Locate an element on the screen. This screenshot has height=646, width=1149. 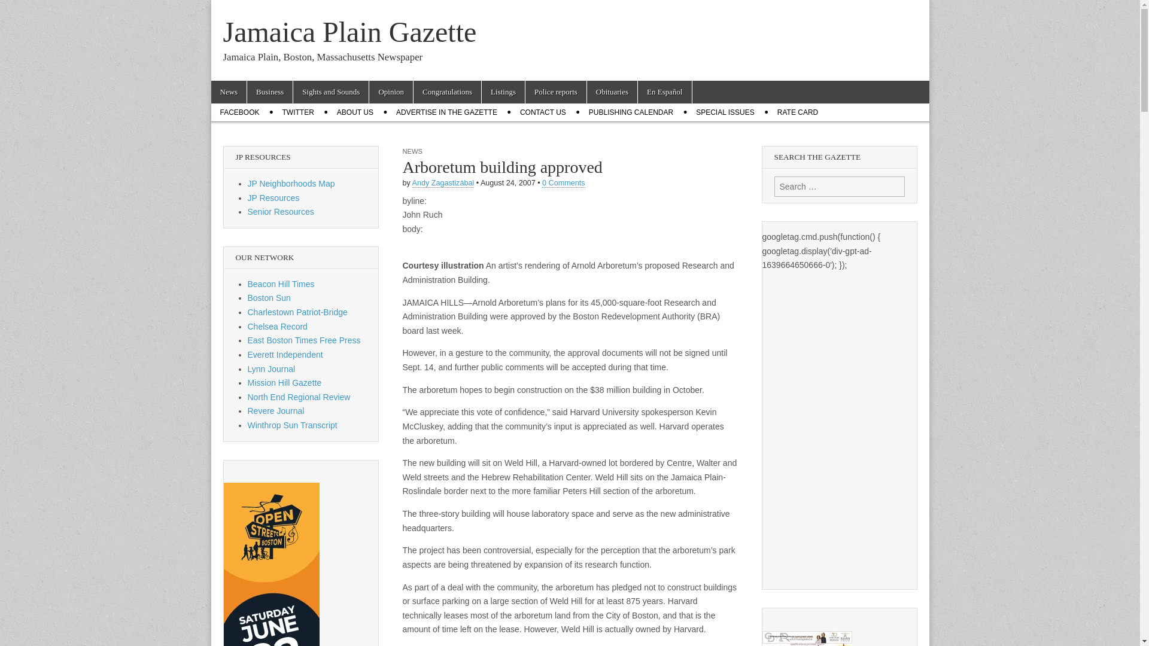
PUBLISHING CALENDAR is located at coordinates (631, 112).